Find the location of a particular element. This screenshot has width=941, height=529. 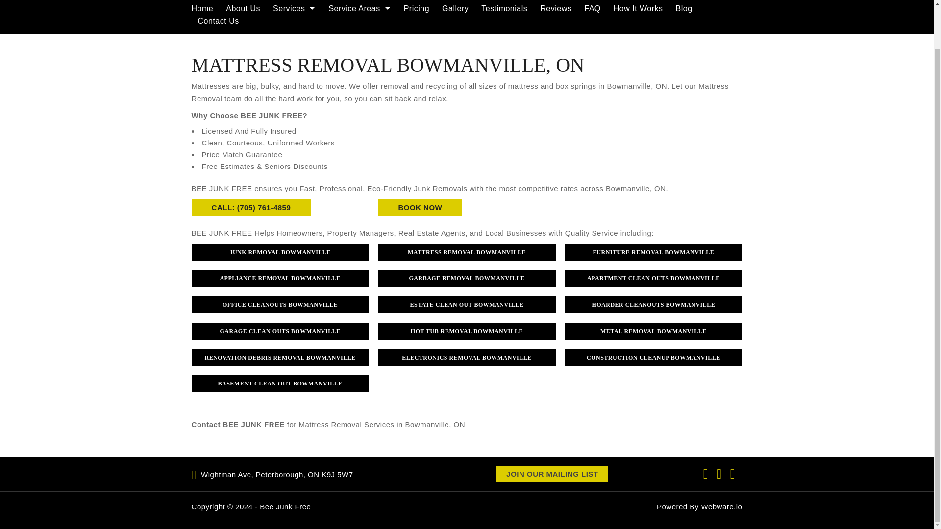

About Us is located at coordinates (243, 9).